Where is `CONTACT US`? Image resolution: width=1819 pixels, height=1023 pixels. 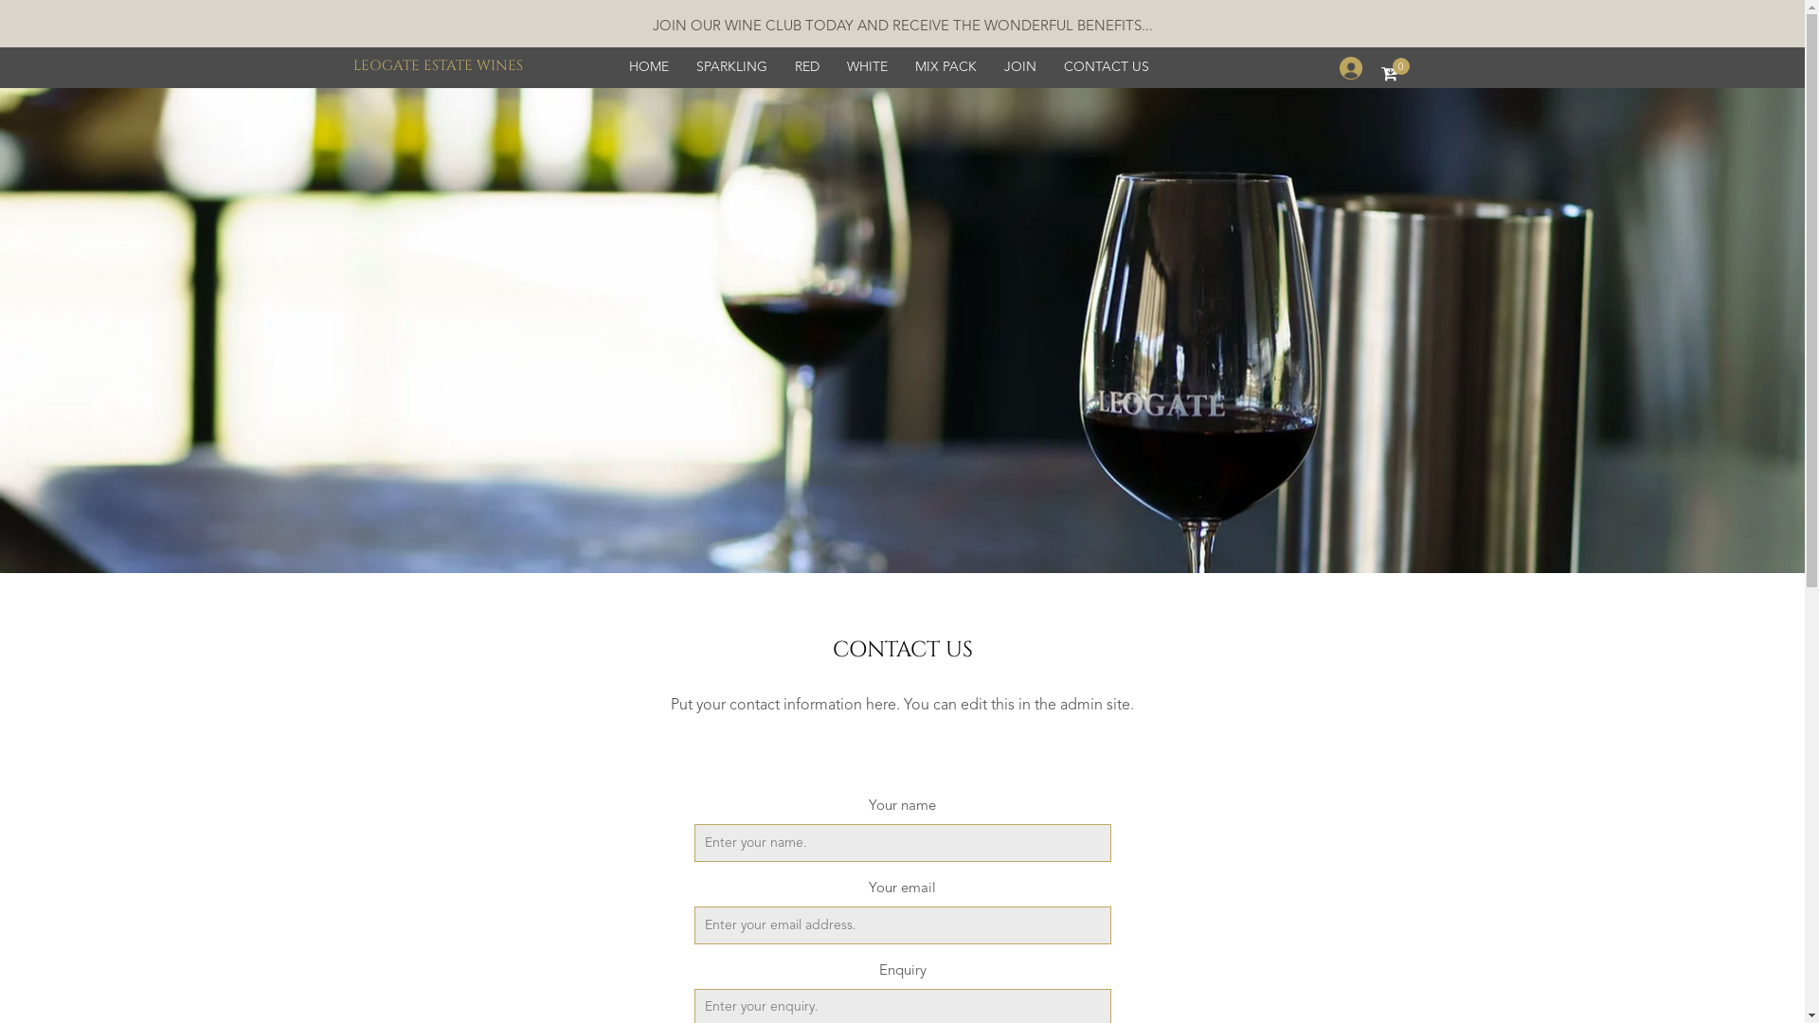 CONTACT US is located at coordinates (1107, 68).